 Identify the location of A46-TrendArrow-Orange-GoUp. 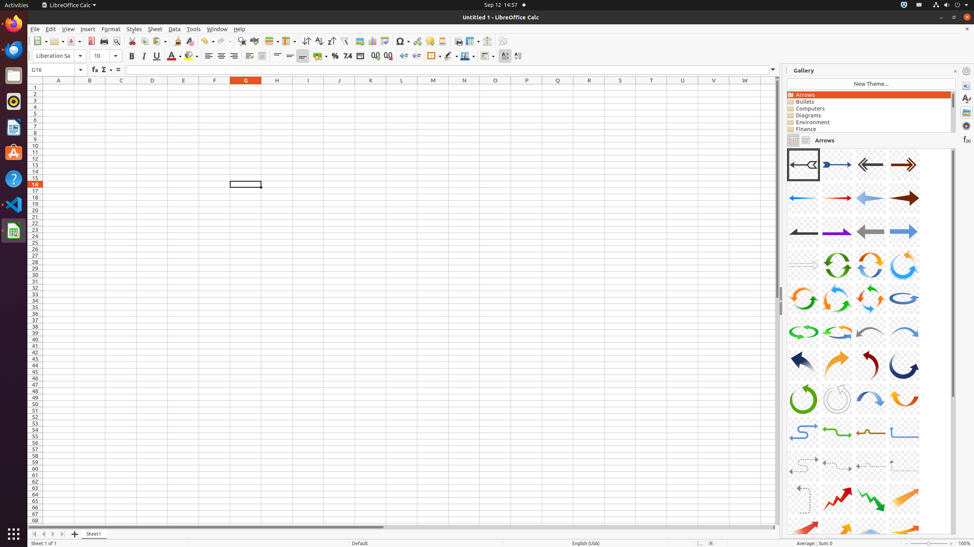
(787, 148).